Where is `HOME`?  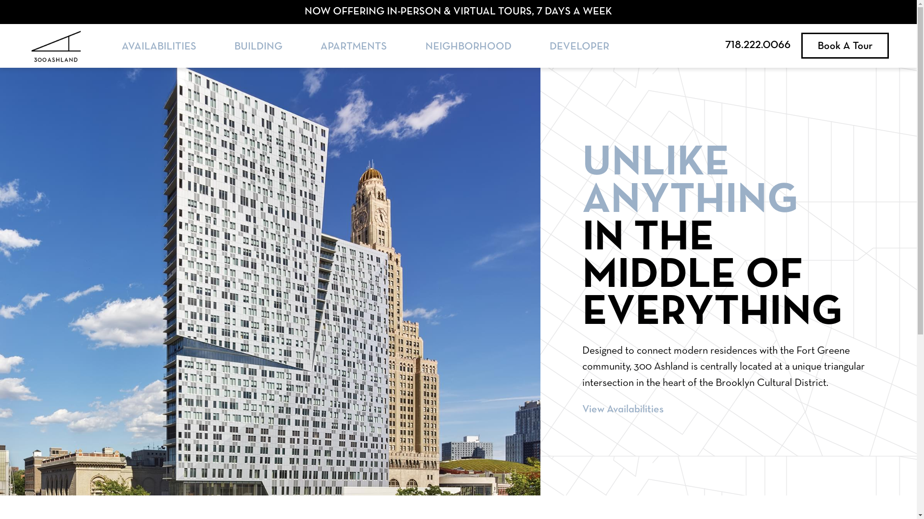
HOME is located at coordinates (56, 46).